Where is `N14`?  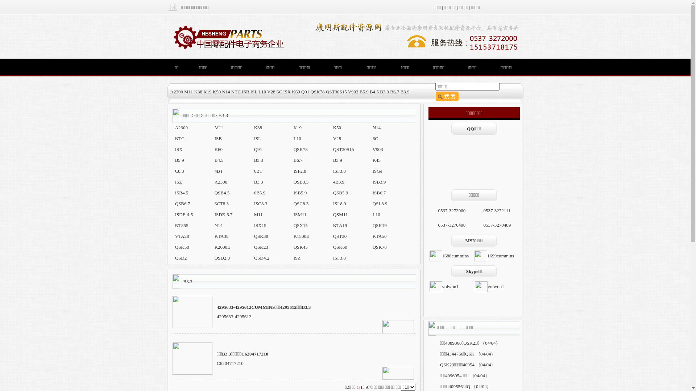 N14 is located at coordinates (226, 92).